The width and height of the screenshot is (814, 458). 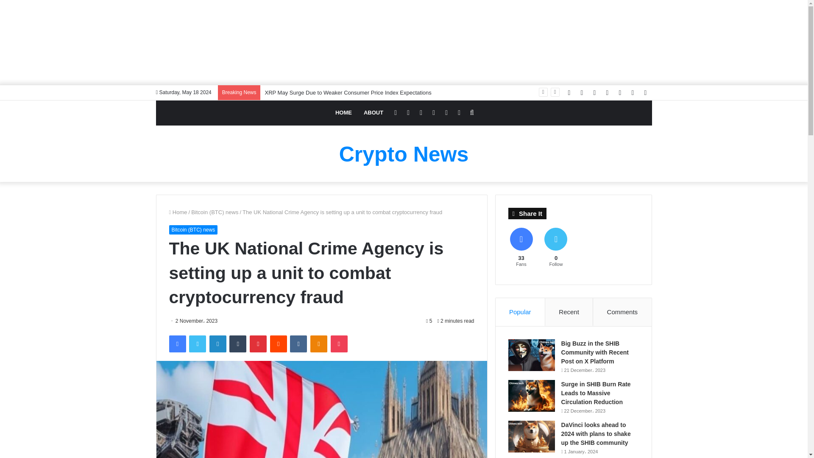 What do you see at coordinates (318, 343) in the screenshot?
I see `Odnoklassniki` at bounding box center [318, 343].